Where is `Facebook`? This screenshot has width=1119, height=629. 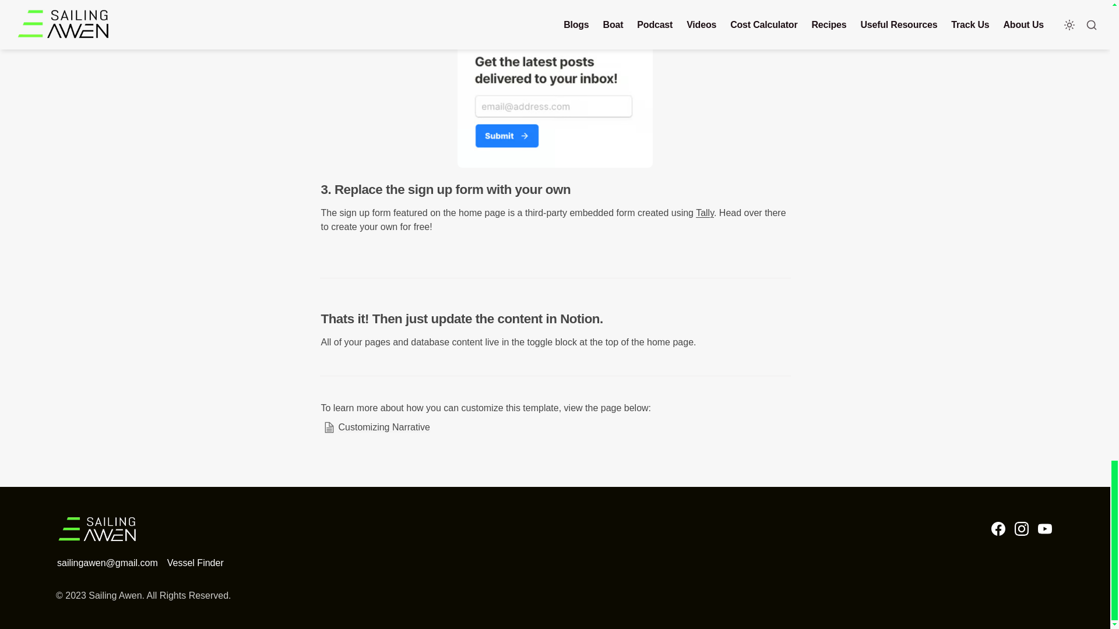
Facebook is located at coordinates (998, 529).